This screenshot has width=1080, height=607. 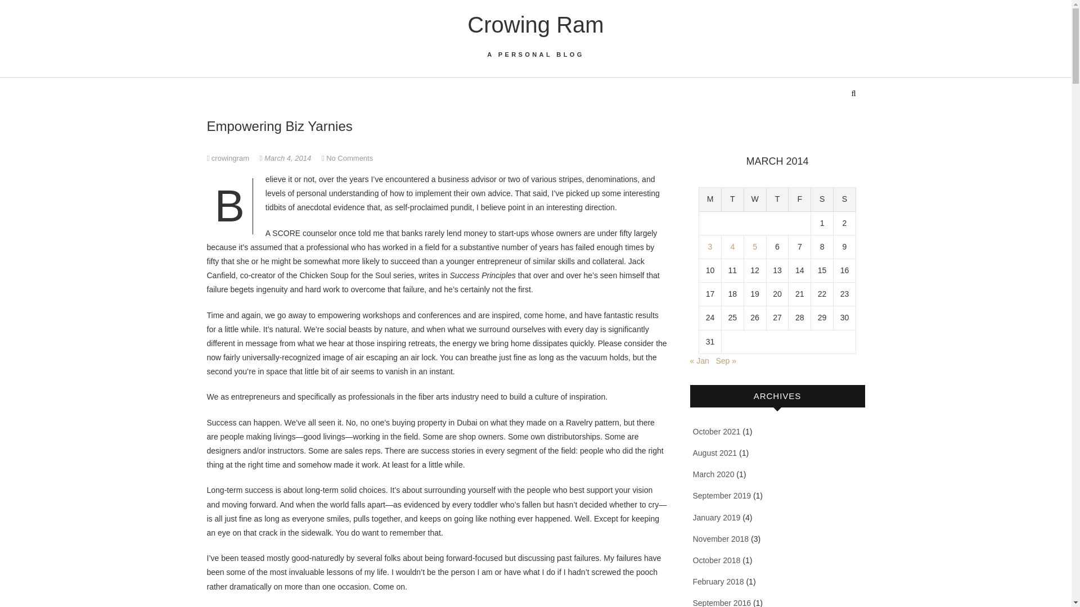 I want to click on Thursday, so click(x=778, y=199).